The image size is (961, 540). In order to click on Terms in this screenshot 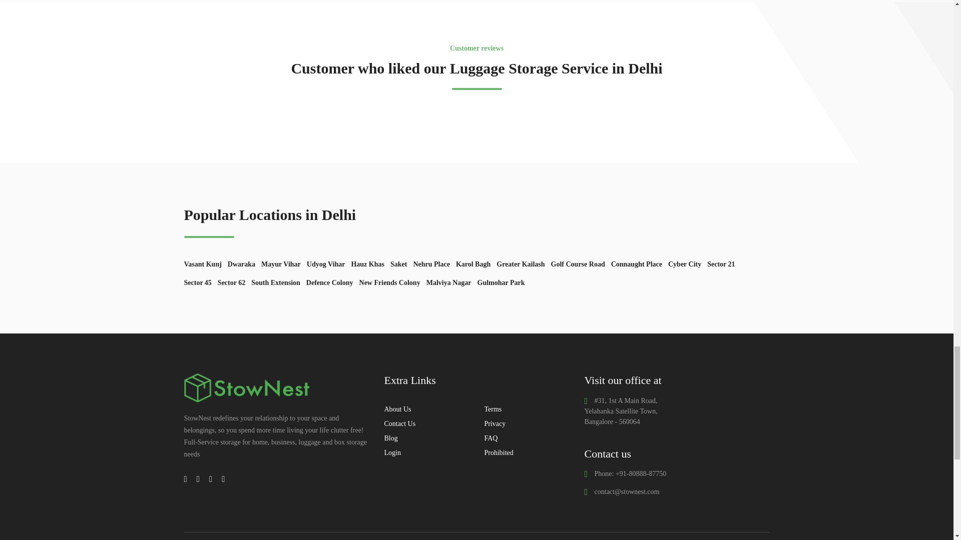, I will do `click(493, 409)`.